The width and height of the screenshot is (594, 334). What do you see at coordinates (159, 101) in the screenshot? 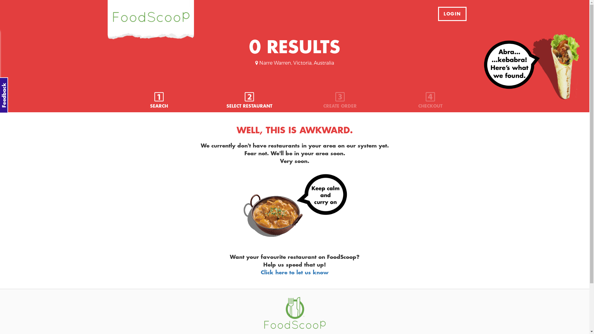
I see `SEARCH` at bounding box center [159, 101].